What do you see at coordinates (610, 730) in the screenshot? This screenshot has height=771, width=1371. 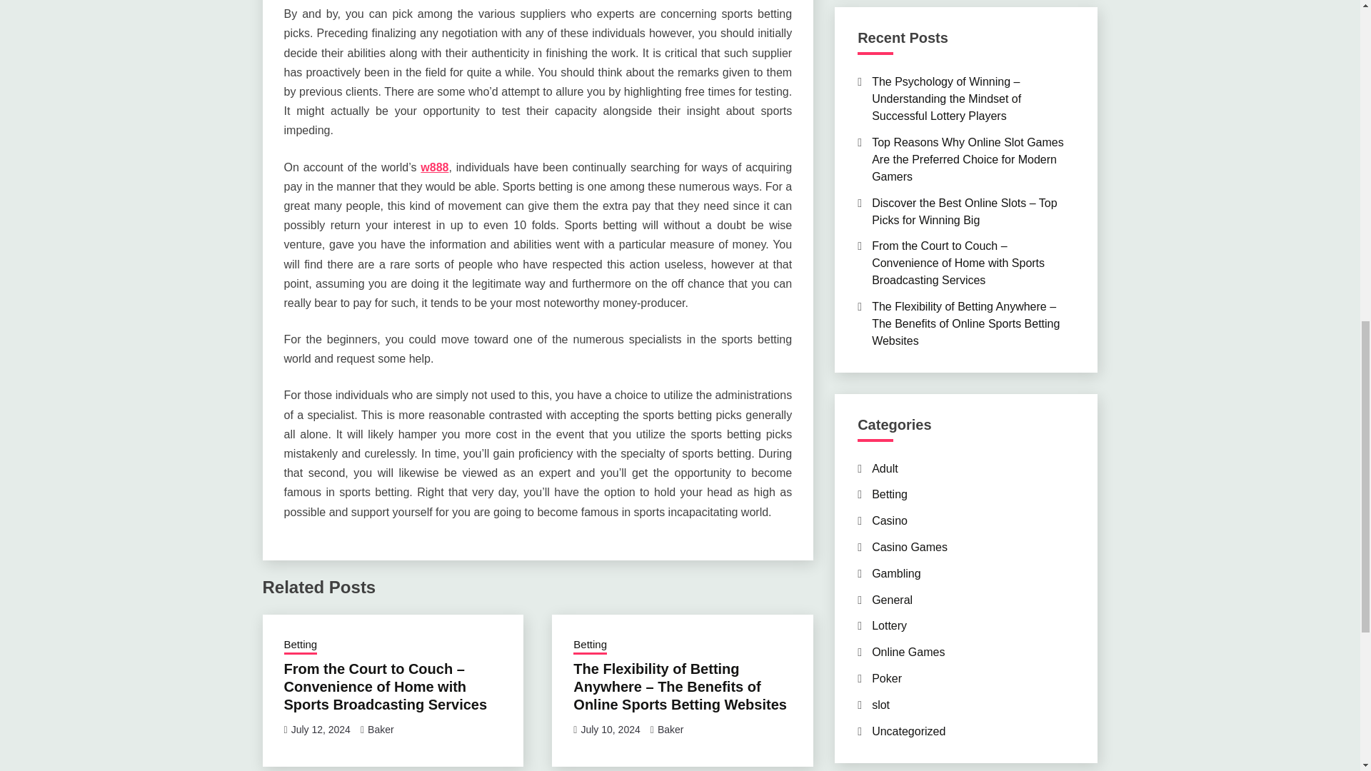 I see `July 10, 2024` at bounding box center [610, 730].